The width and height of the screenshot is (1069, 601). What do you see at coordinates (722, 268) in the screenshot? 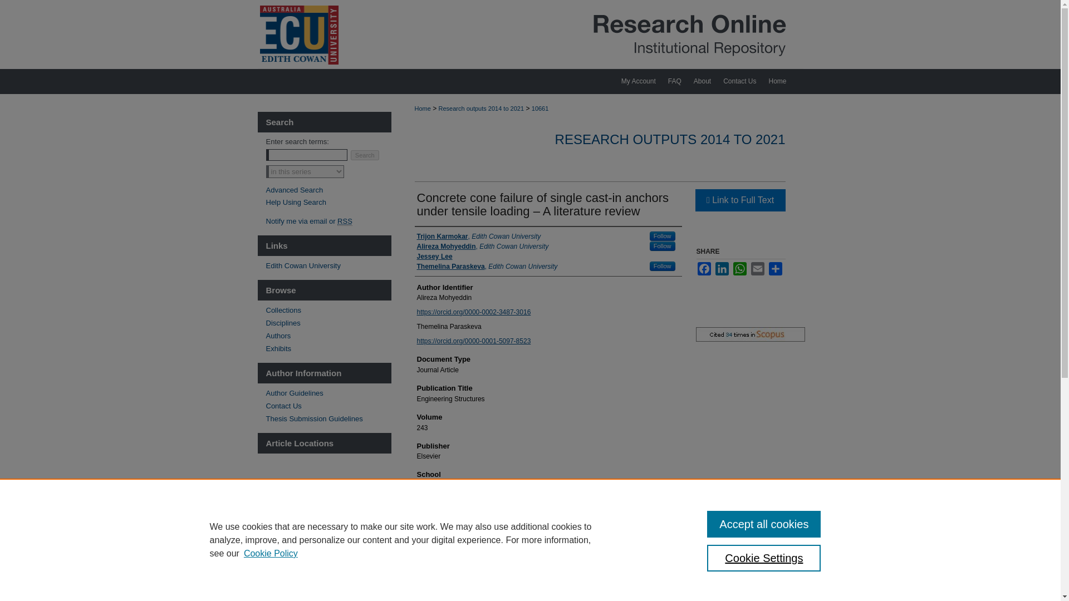
I see `LinkedIn` at bounding box center [722, 268].